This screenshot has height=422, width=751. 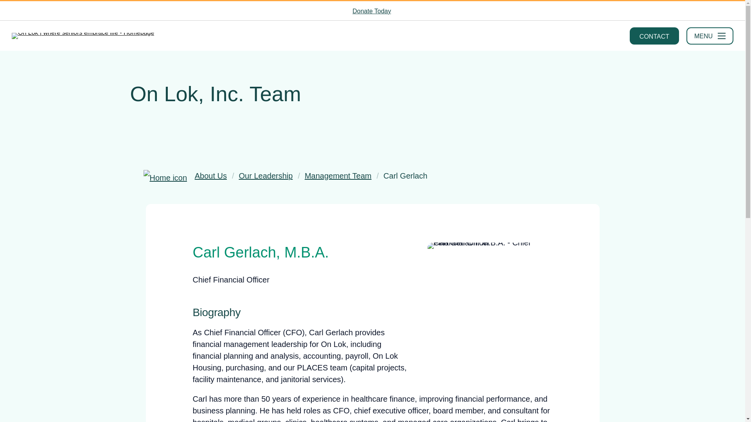 What do you see at coordinates (654, 36) in the screenshot?
I see `CONTACT` at bounding box center [654, 36].